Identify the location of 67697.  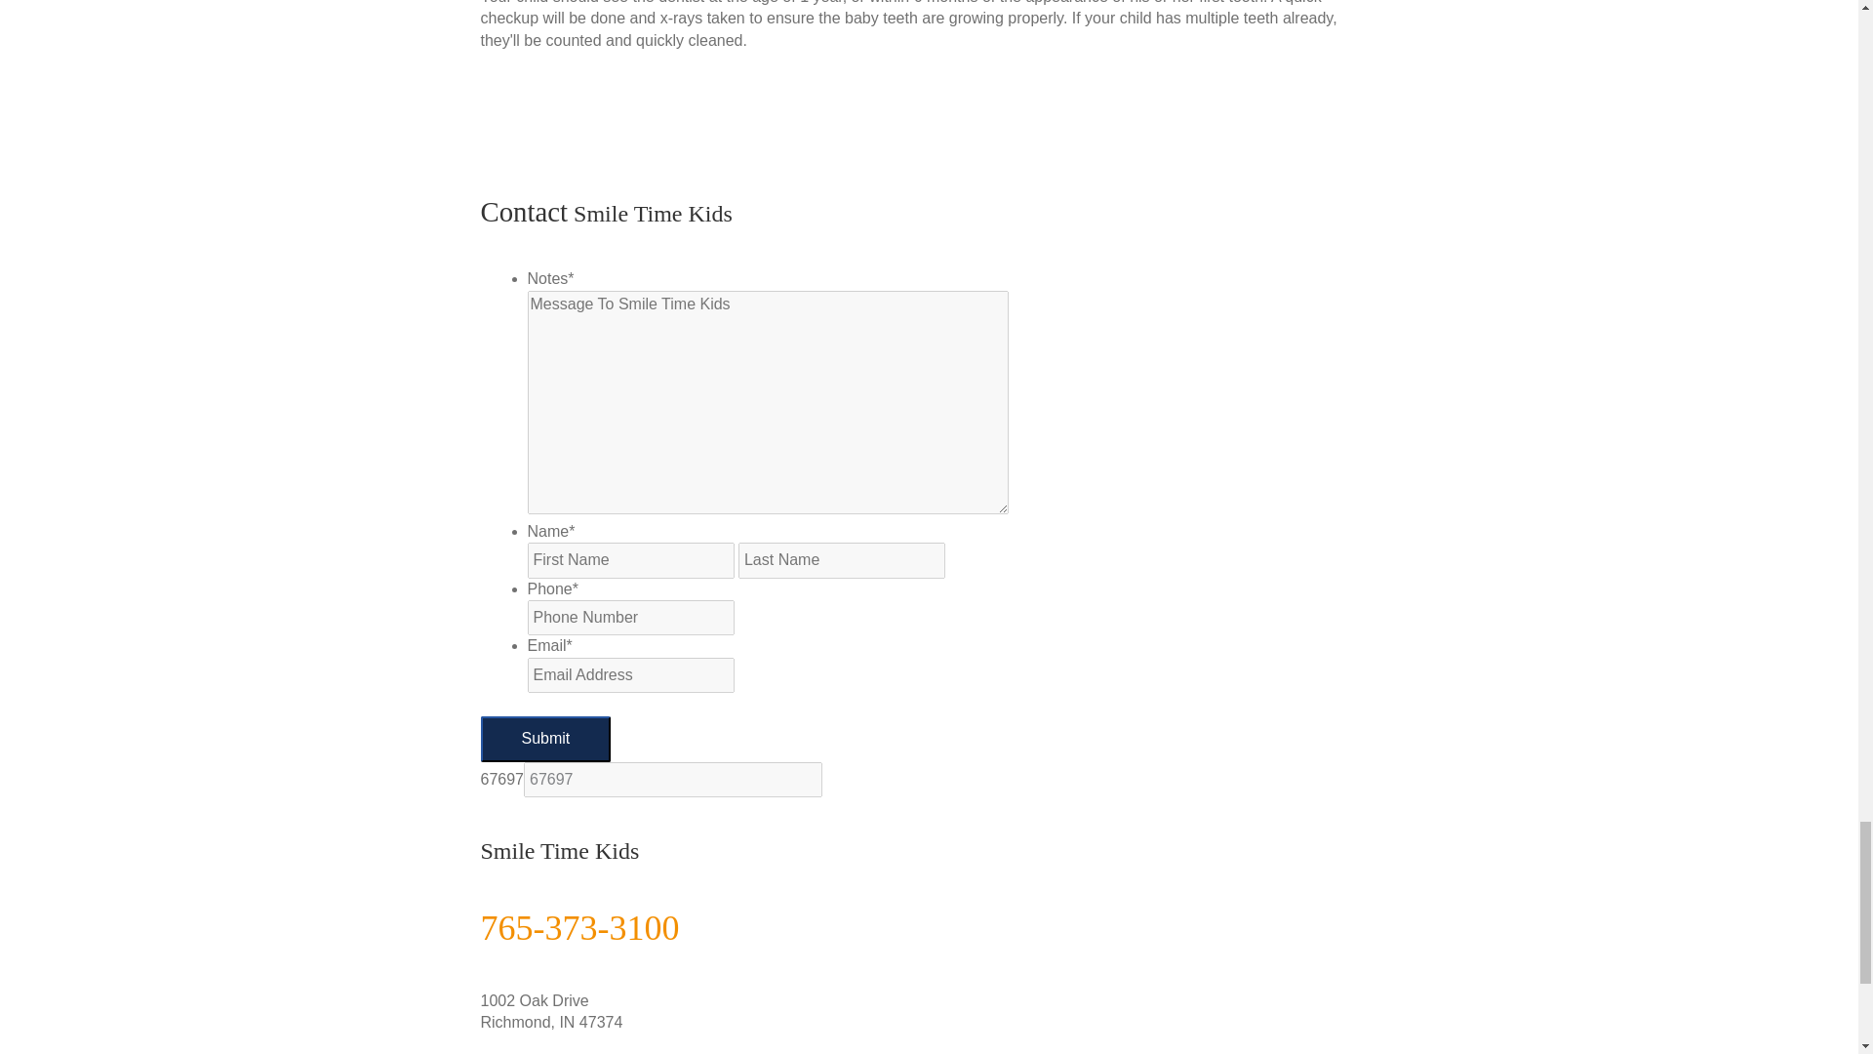
(673, 779).